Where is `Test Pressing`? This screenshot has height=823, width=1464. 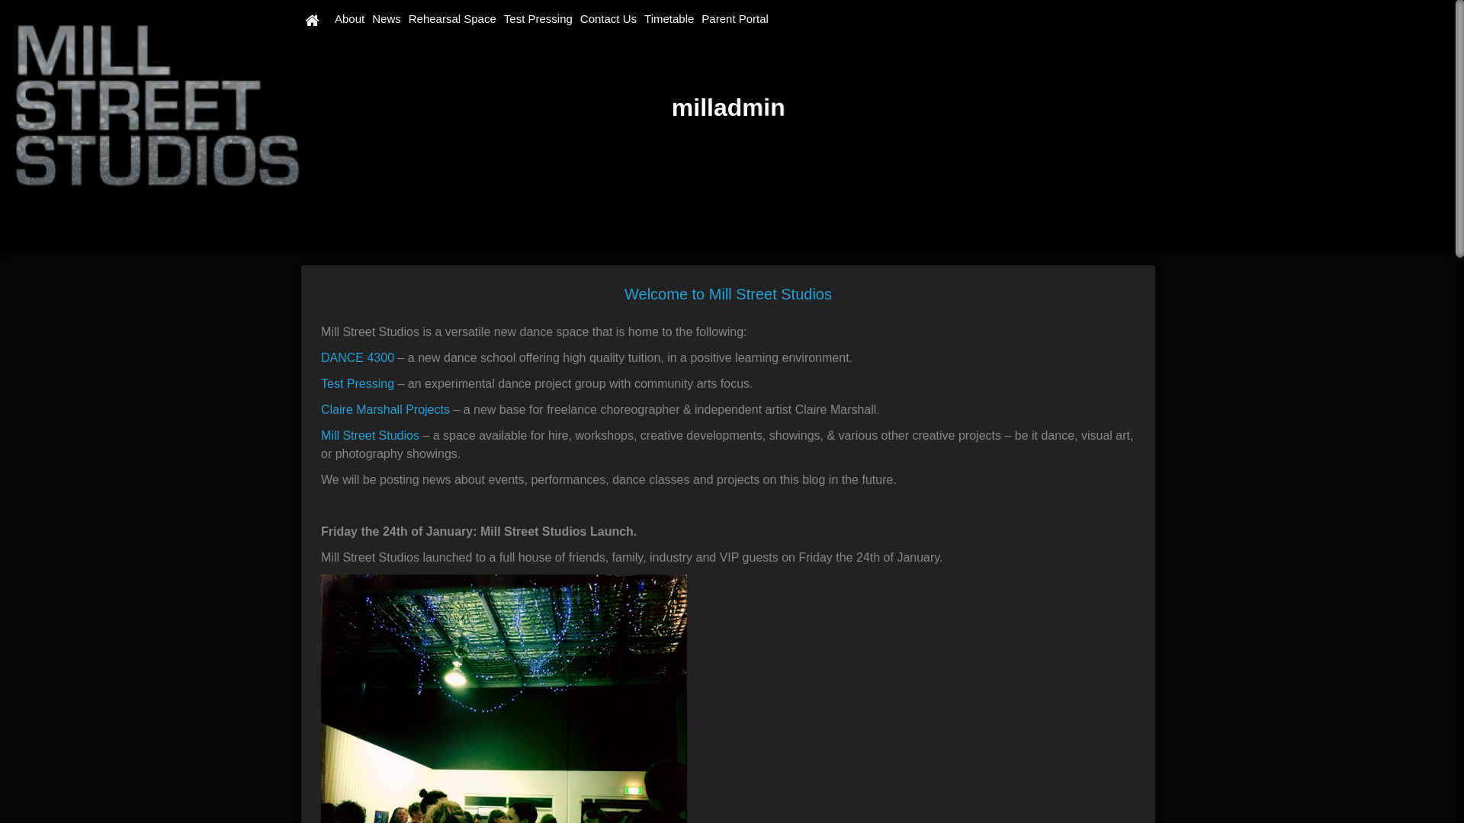
Test Pressing is located at coordinates (538, 19).